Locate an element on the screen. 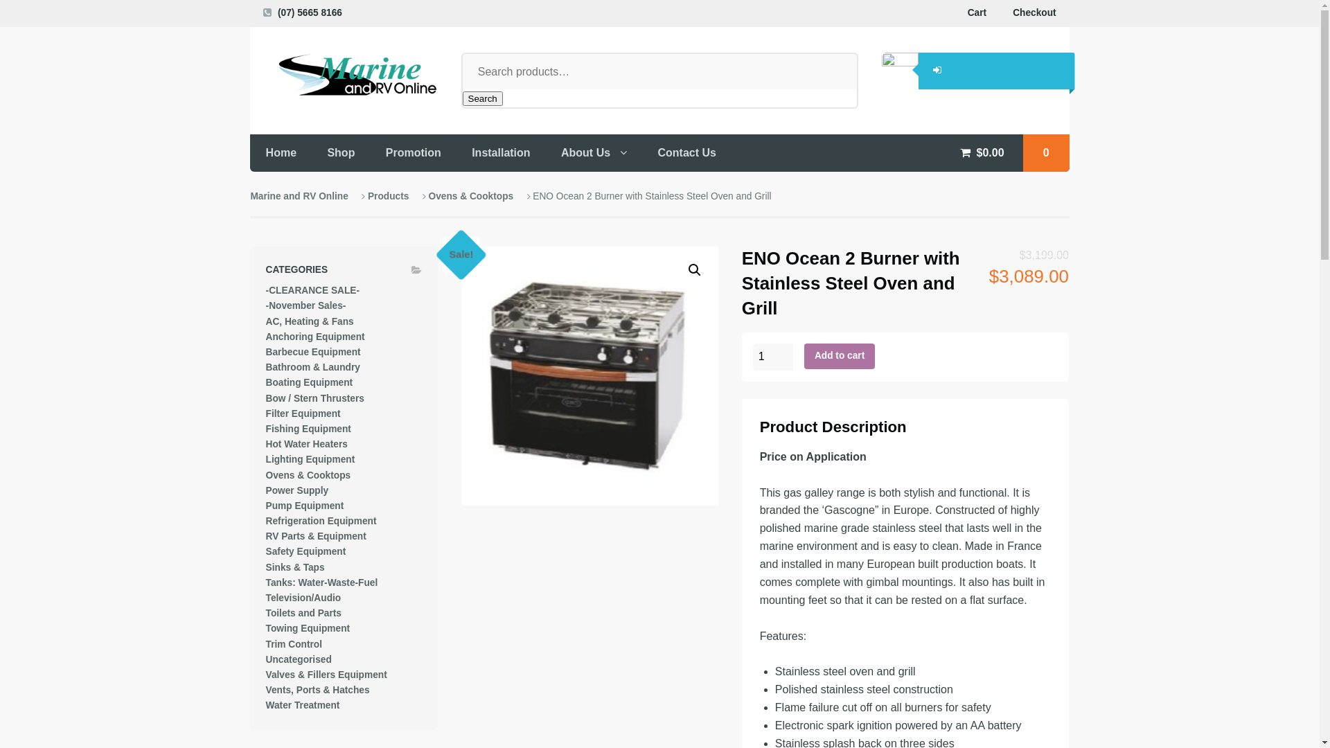  Cart is located at coordinates (977, 13).